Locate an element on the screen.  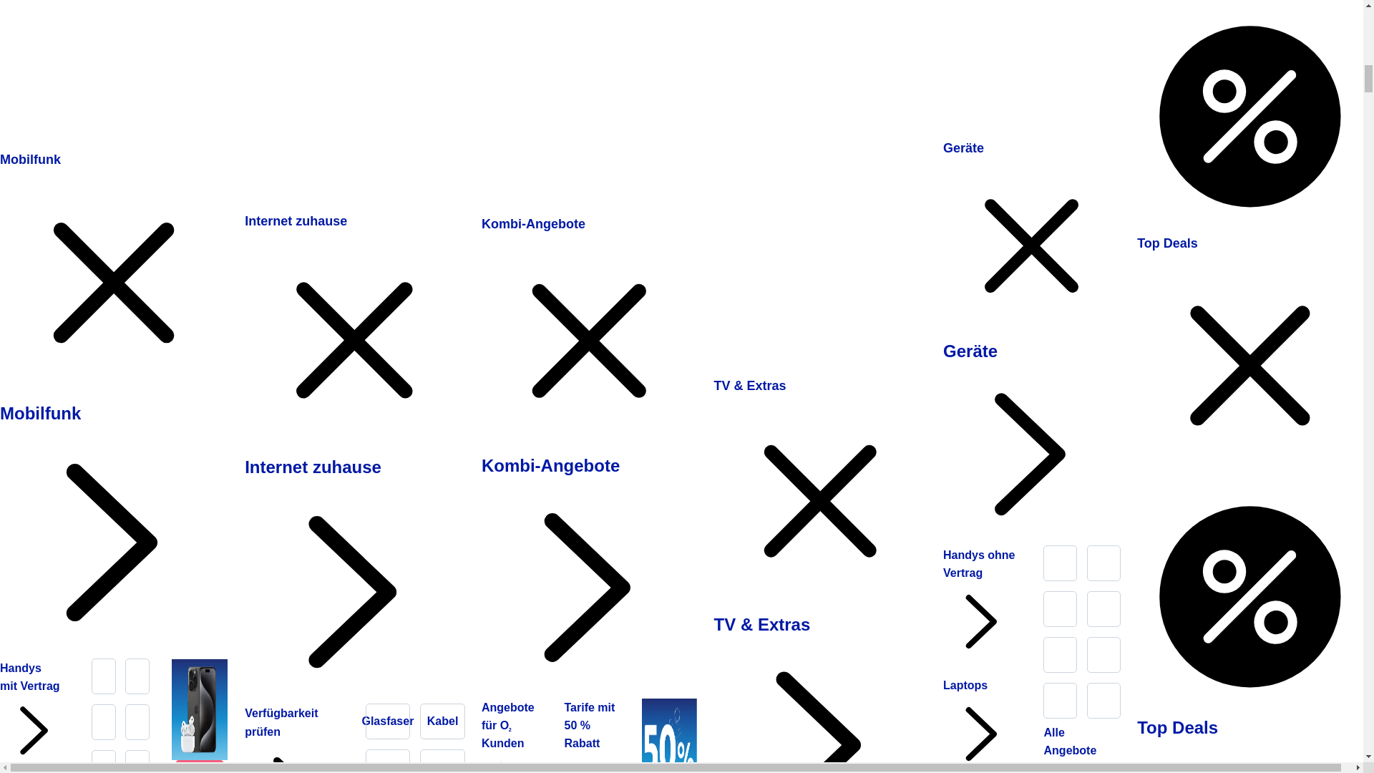
Glasfaser is located at coordinates (388, 721).